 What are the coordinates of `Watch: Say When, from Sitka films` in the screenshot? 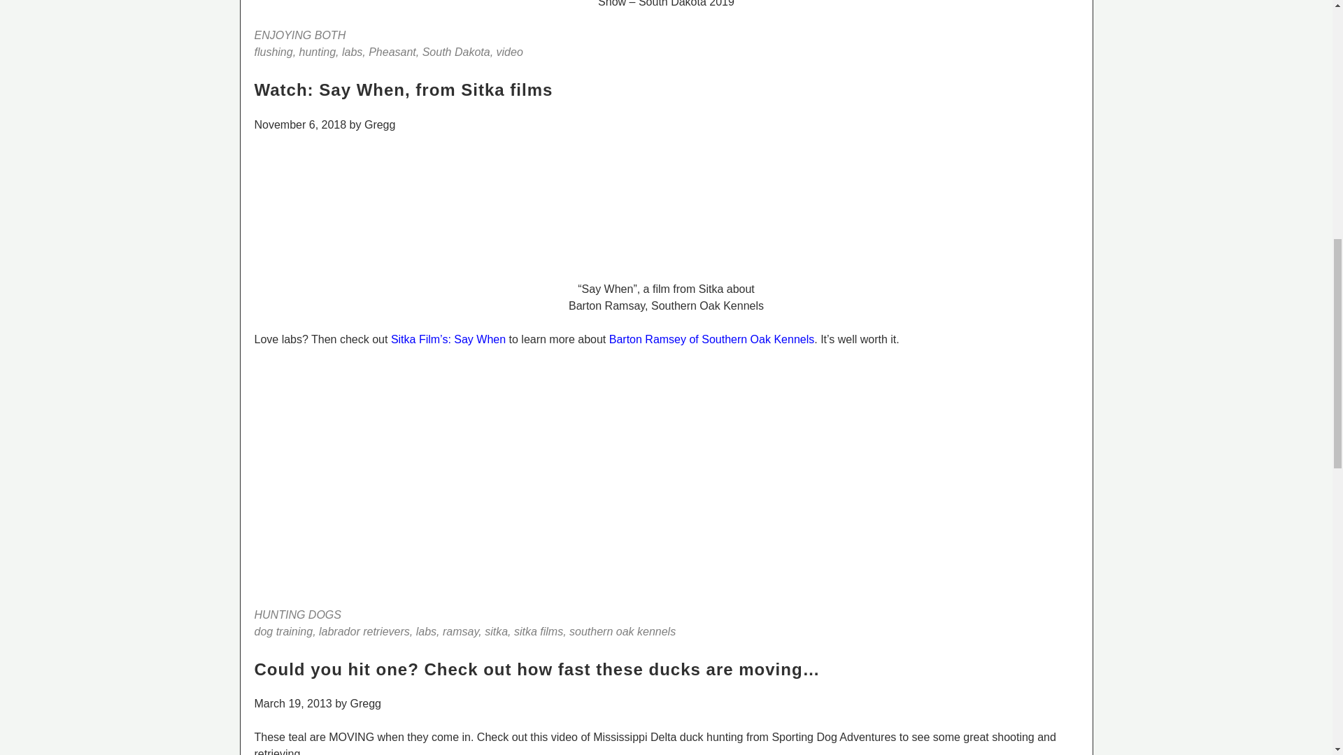 It's located at (404, 89).